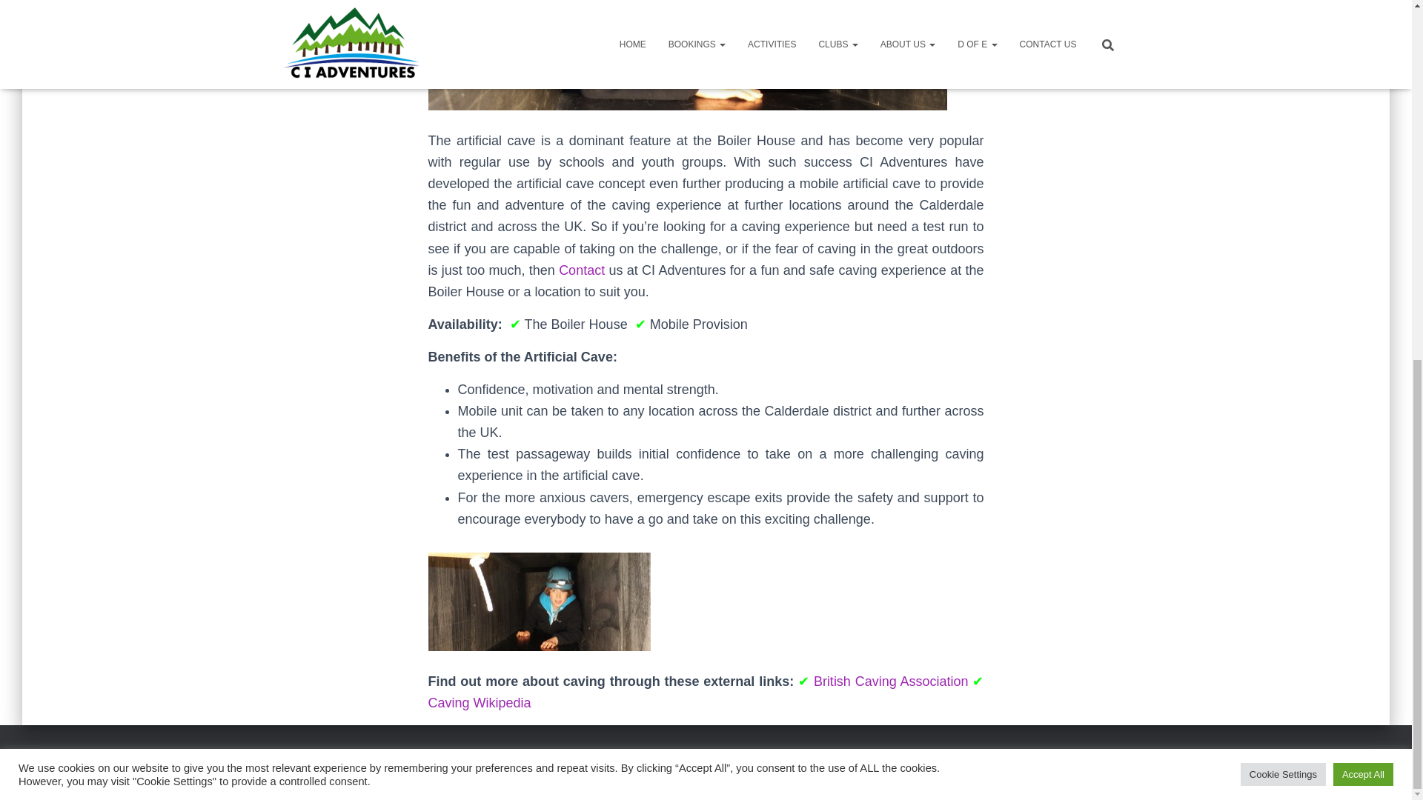 The image size is (1423, 800). I want to click on Cookie Settings, so click(1284, 123).